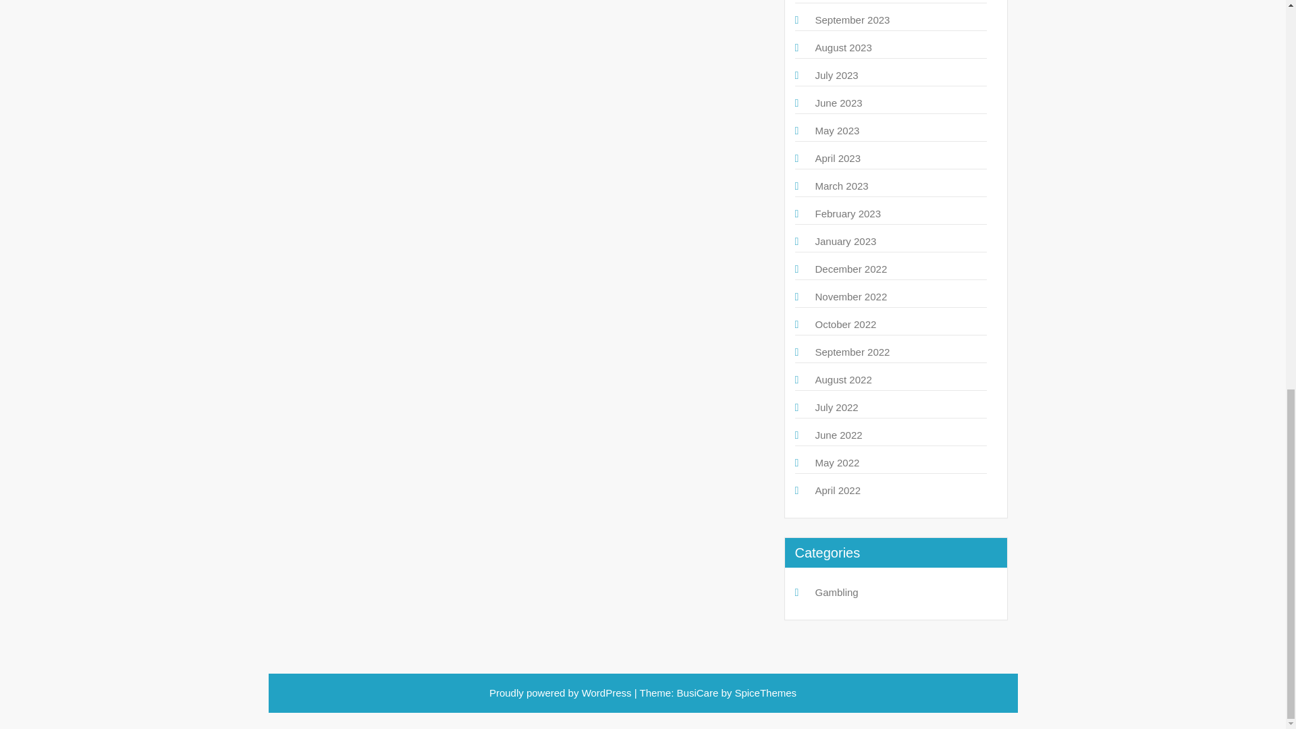 The height and width of the screenshot is (729, 1296). I want to click on September 2022, so click(853, 352).